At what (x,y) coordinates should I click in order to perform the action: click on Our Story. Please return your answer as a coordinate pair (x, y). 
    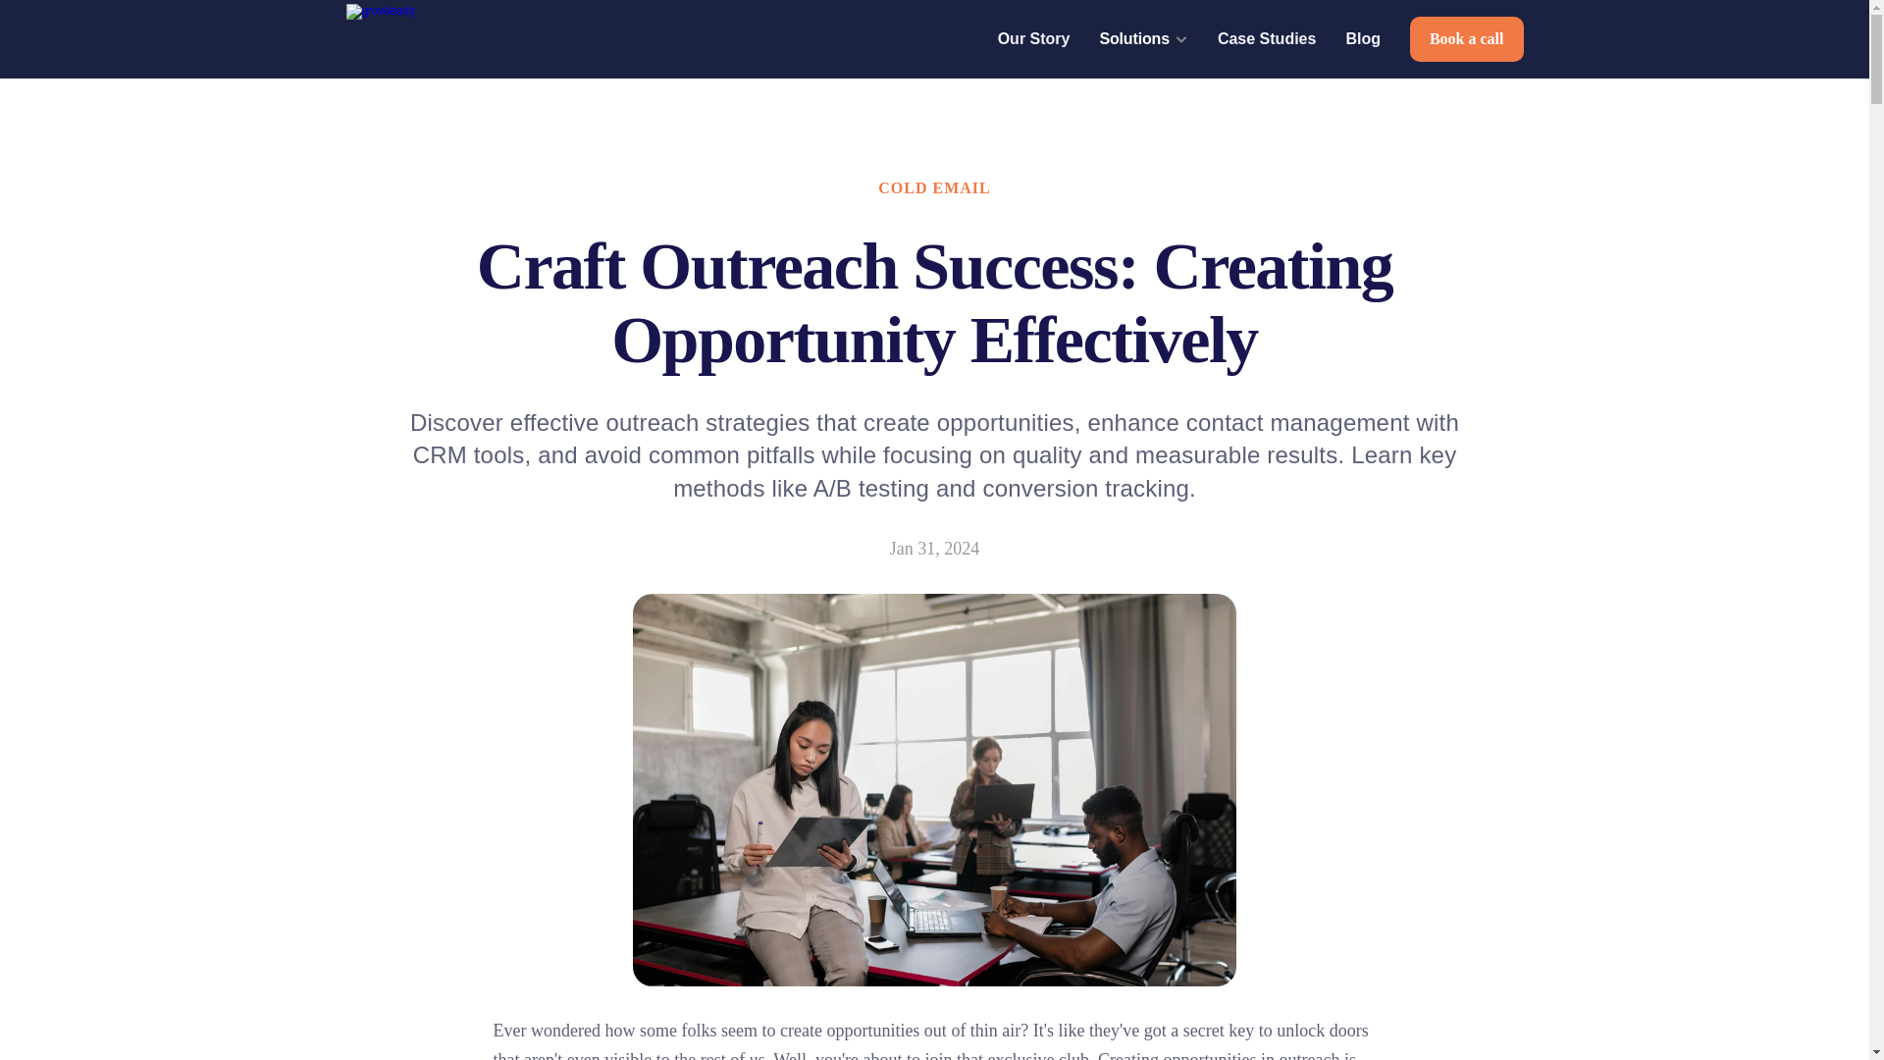
    Looking at the image, I should click on (1034, 38).